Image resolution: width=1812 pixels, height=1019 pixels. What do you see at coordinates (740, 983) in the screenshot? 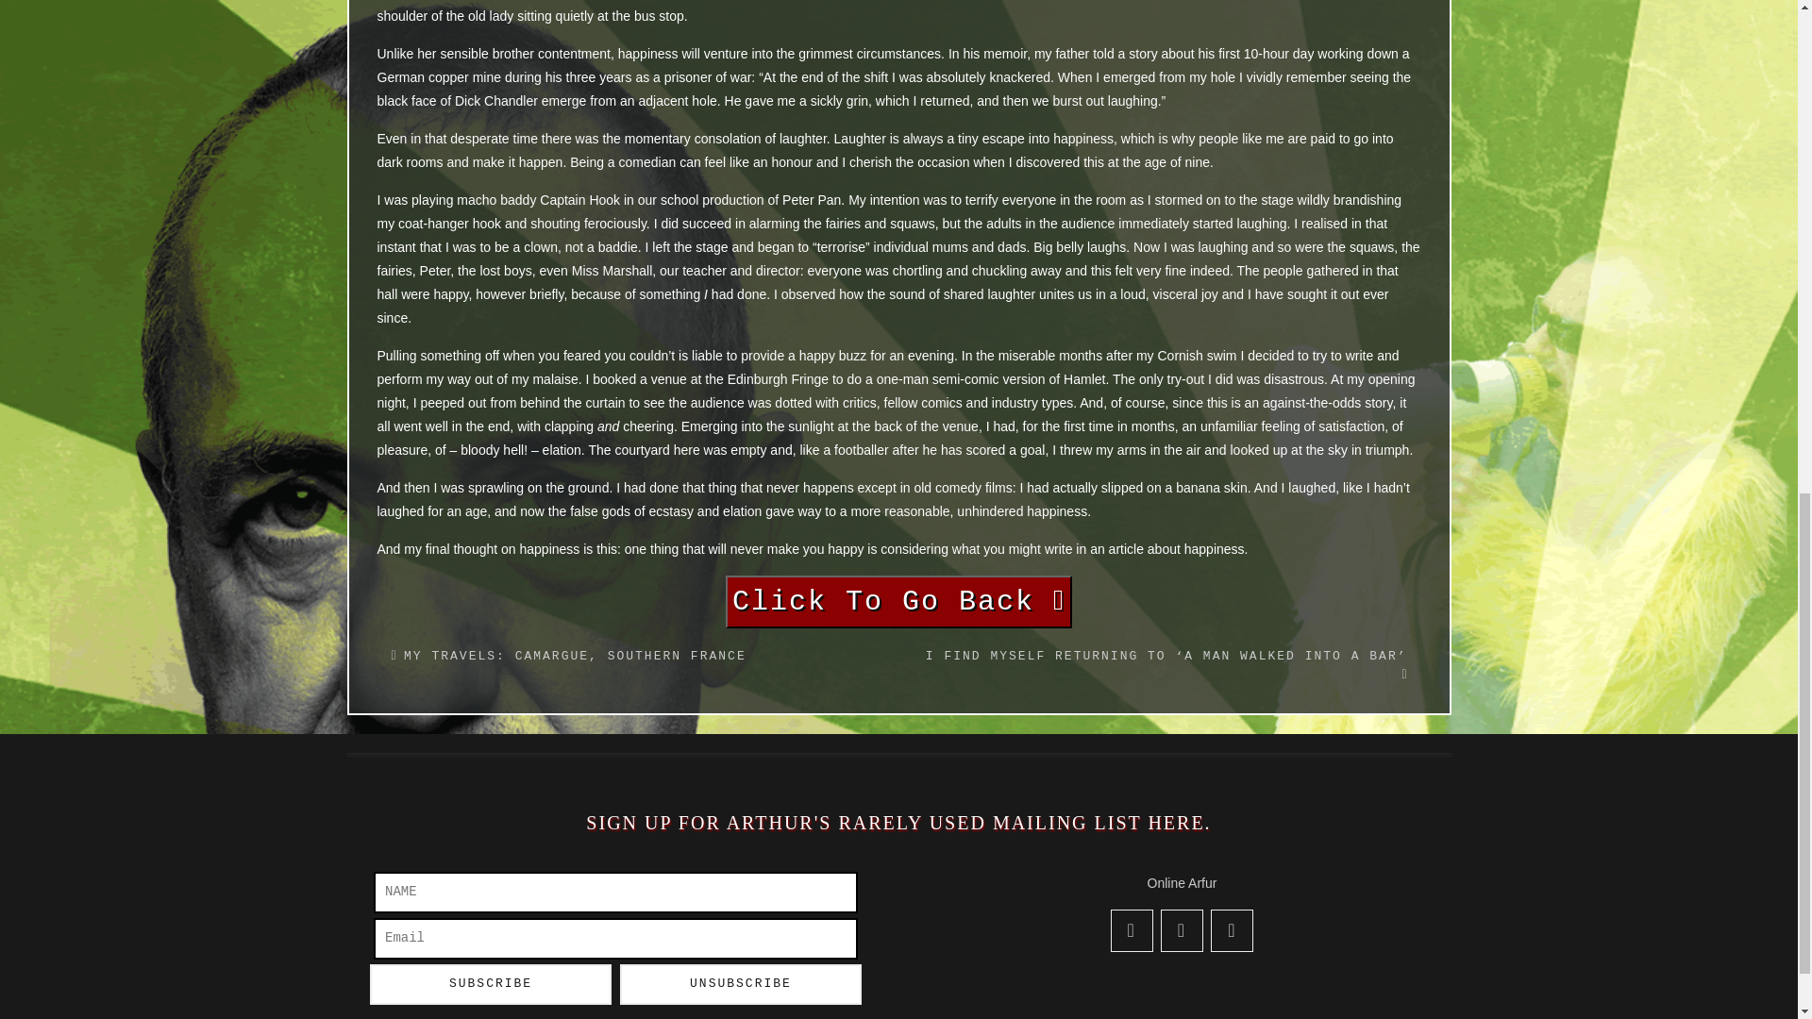
I see `Unsubscribe` at bounding box center [740, 983].